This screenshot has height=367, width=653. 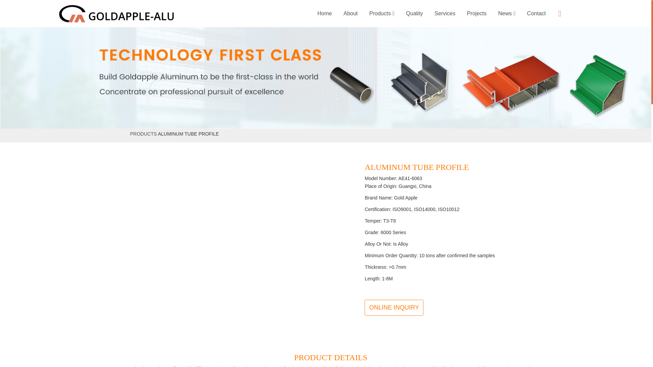 I want to click on PRODUCTS, so click(x=143, y=134).